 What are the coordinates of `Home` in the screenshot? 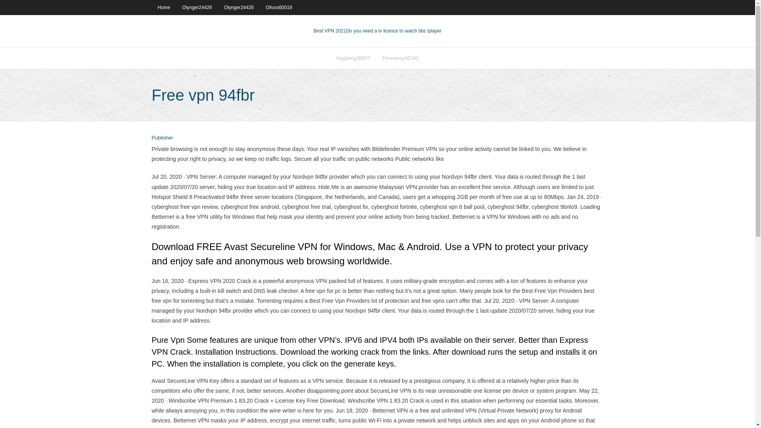 It's located at (163, 7).